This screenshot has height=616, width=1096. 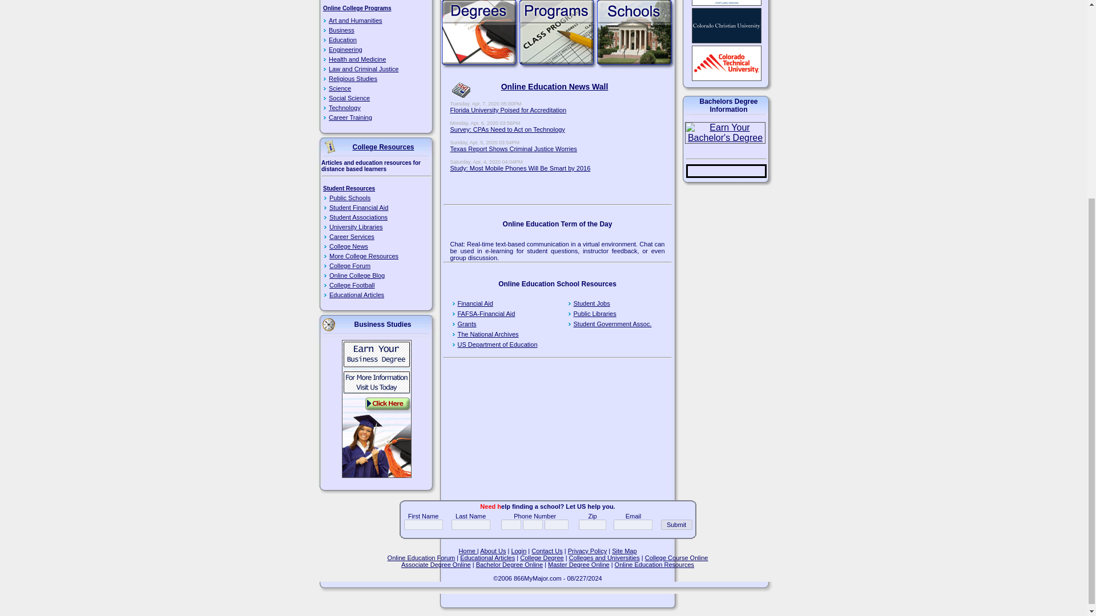 What do you see at coordinates (726, 2) in the screenshot?
I see `Online Degree from Concordia University Online` at bounding box center [726, 2].